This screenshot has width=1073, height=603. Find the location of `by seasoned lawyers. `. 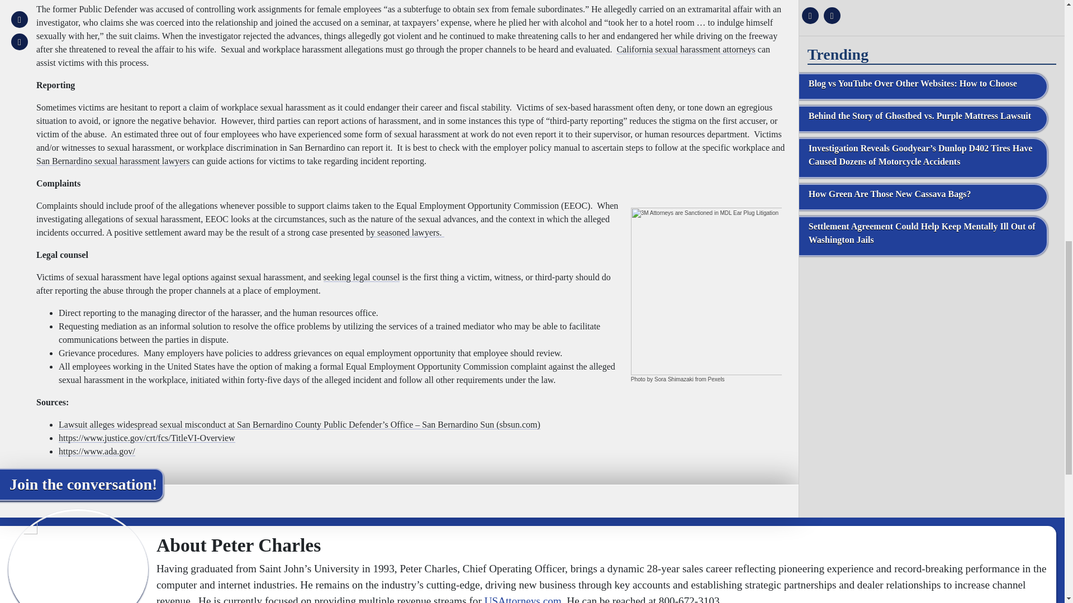

by seasoned lawyers.  is located at coordinates (405, 232).